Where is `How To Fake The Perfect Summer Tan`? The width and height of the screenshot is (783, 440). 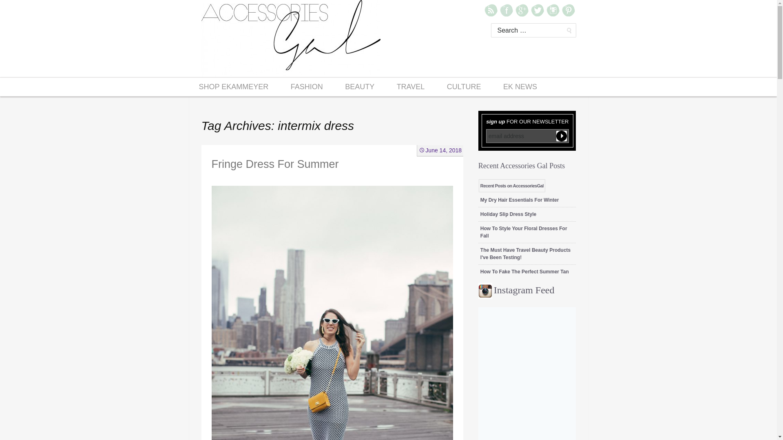
How To Fake The Perfect Summer Tan is located at coordinates (524, 271).